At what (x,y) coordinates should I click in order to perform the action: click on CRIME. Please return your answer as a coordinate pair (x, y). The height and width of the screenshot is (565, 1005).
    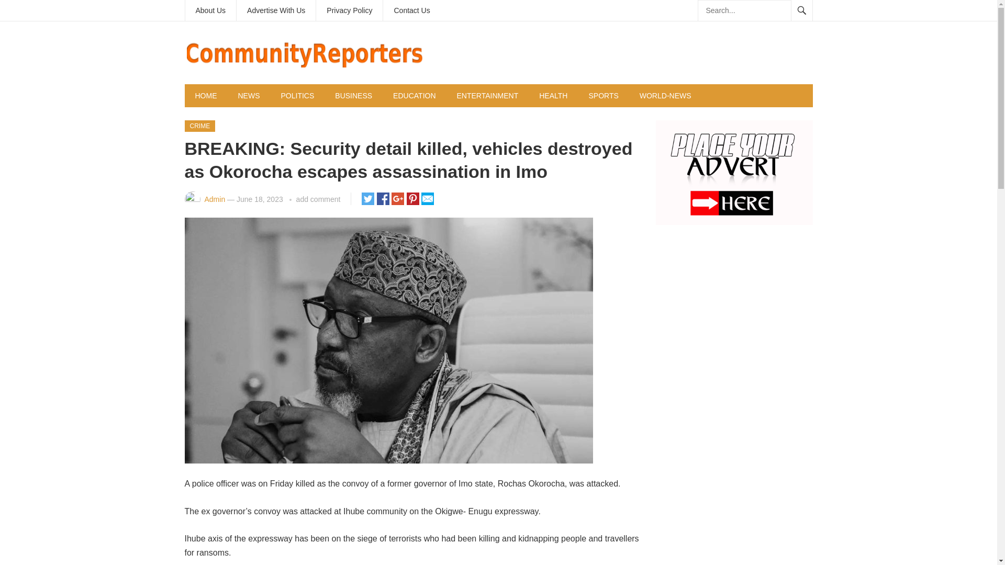
    Looking at the image, I should click on (199, 126).